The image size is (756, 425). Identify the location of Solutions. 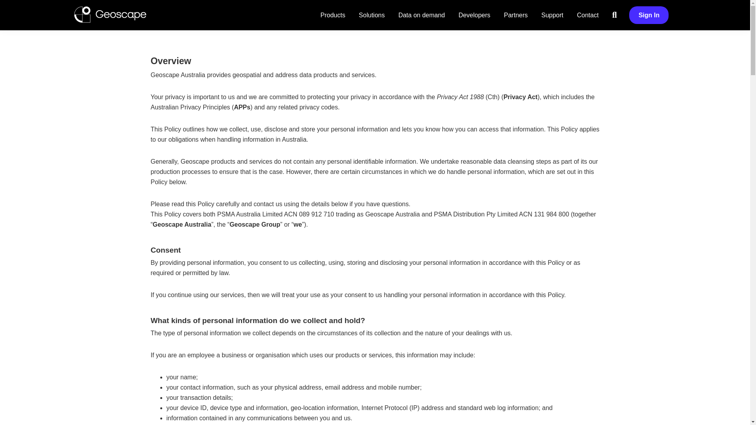
(372, 15).